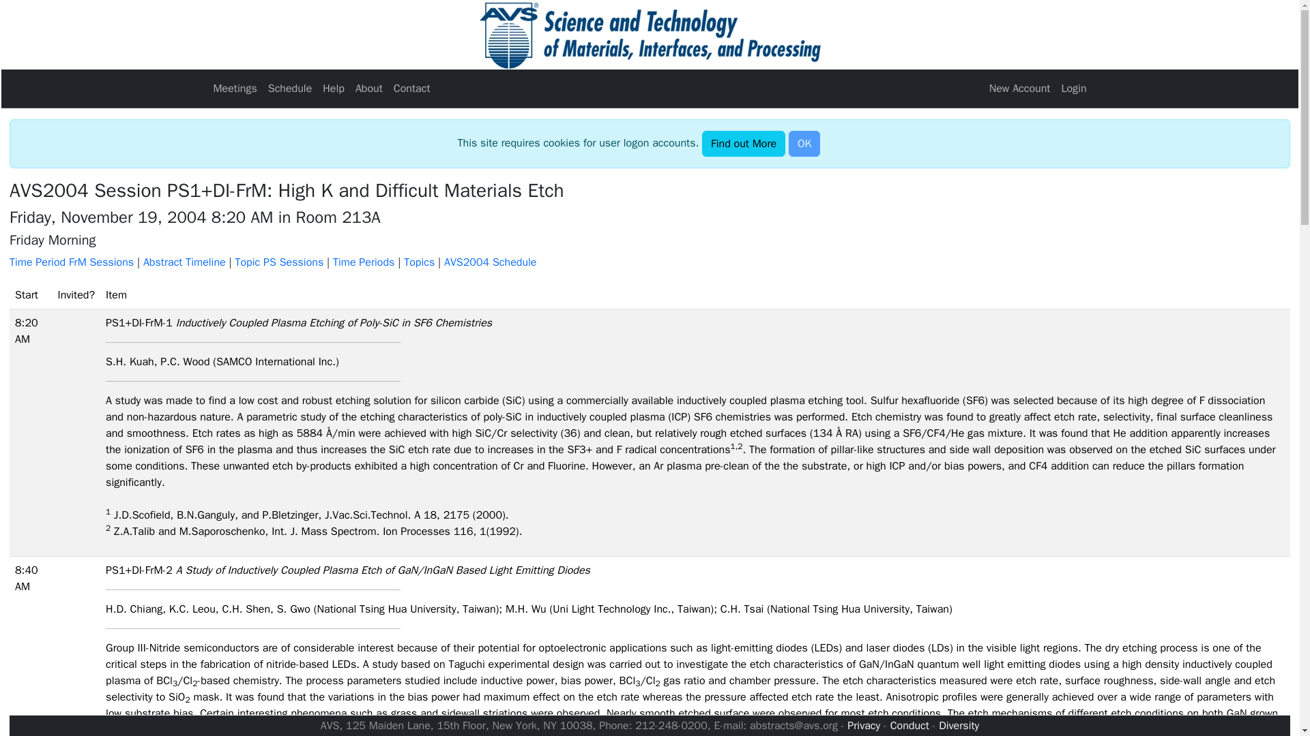  I want to click on Meetings, so click(235, 89).